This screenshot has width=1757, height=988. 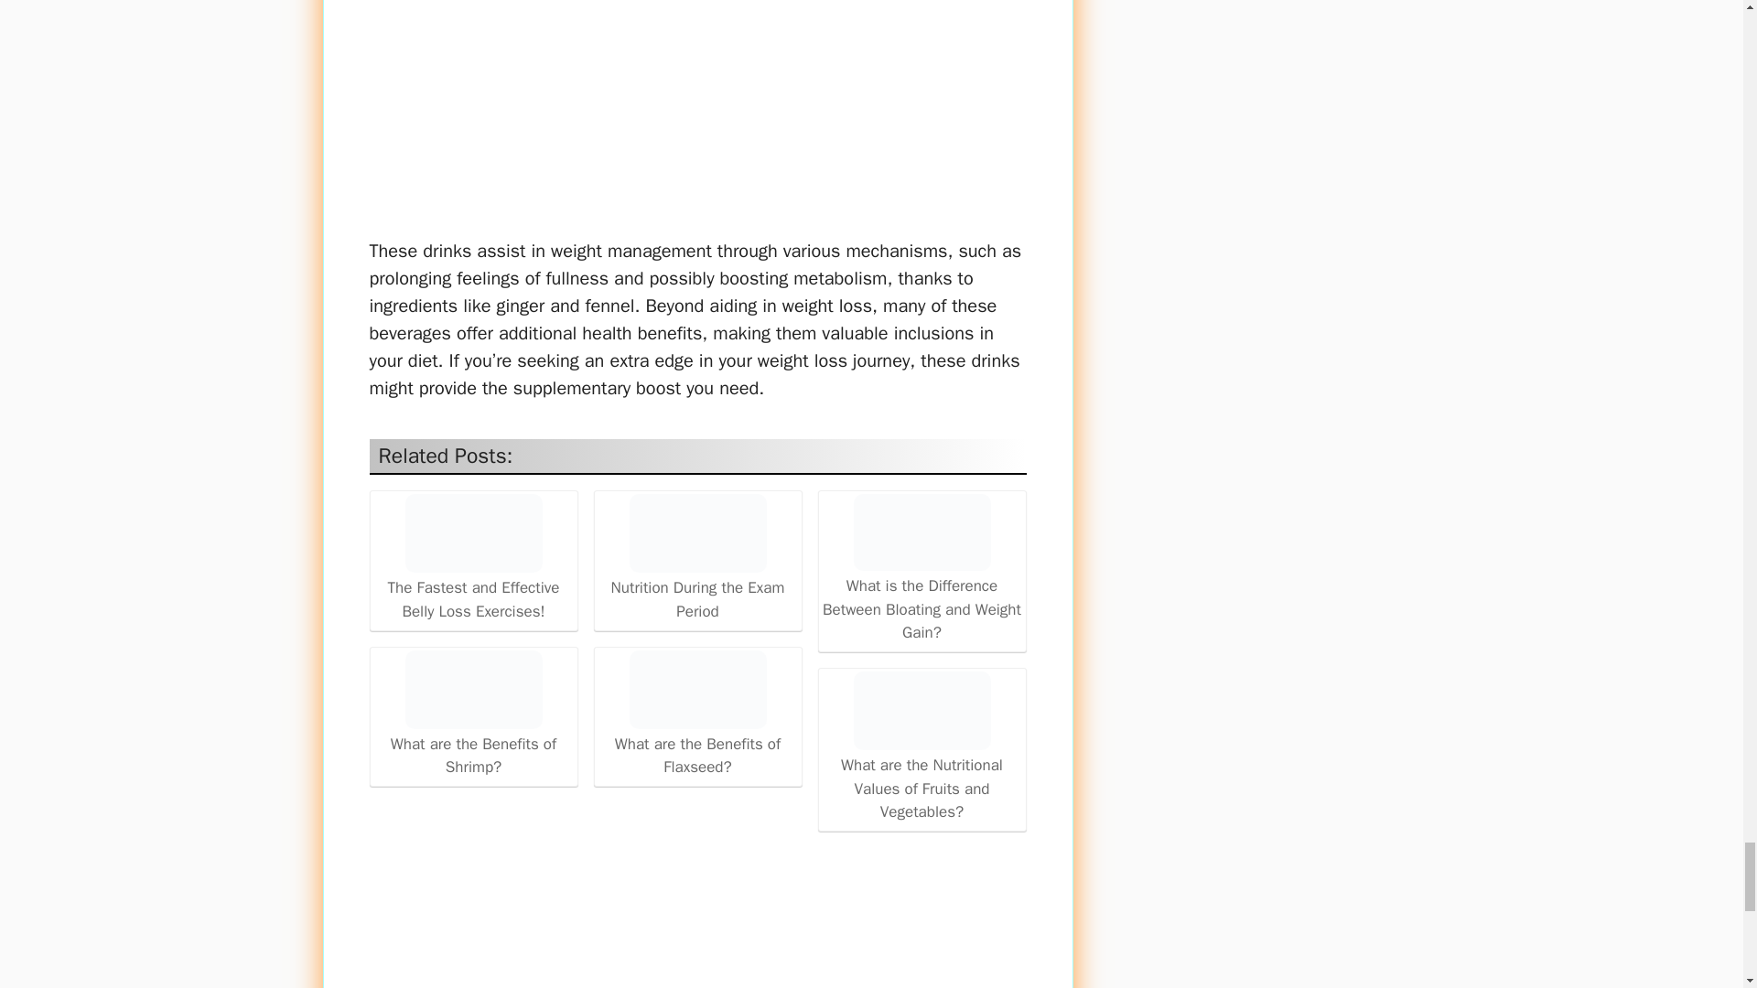 What do you see at coordinates (697, 558) in the screenshot?
I see `Nutrition During the Exam Period` at bounding box center [697, 558].